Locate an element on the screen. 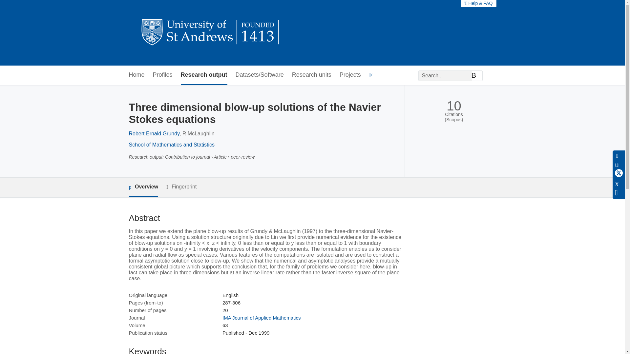 The image size is (630, 354). University of St Andrews Research Portal Home is located at coordinates (211, 33).